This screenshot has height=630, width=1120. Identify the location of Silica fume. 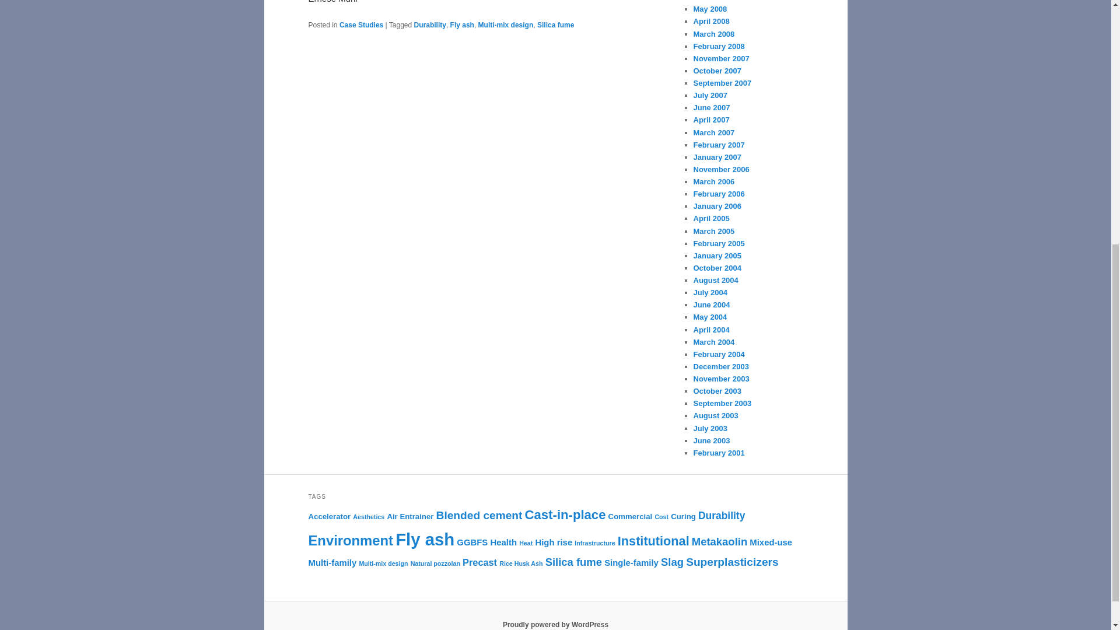
(555, 24).